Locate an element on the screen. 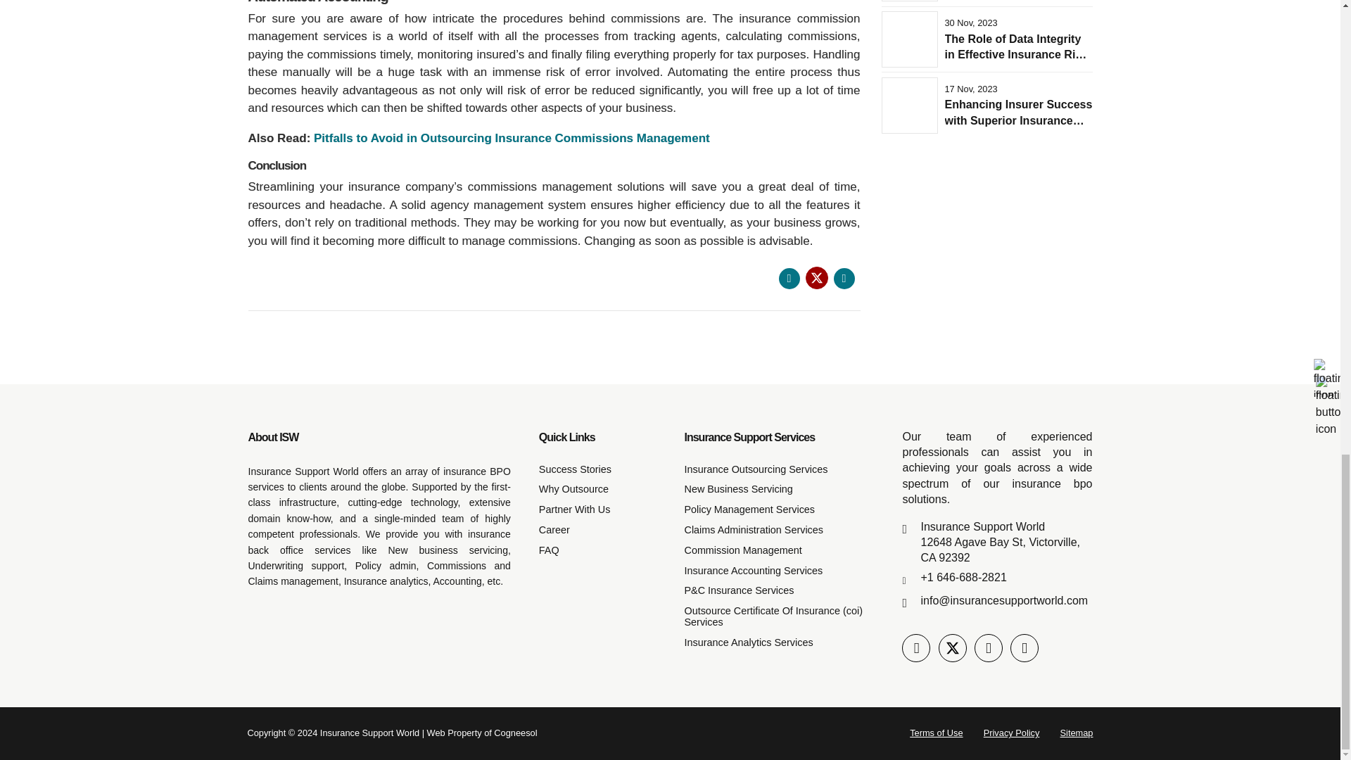  Share on Linkedin is located at coordinates (843, 279).